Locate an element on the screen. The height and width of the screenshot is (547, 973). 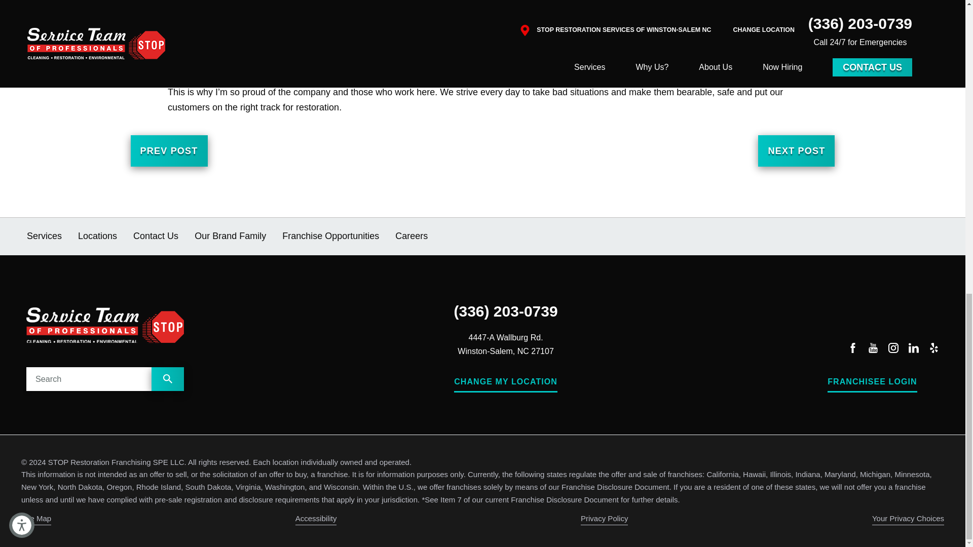
YouTube is located at coordinates (873, 349).